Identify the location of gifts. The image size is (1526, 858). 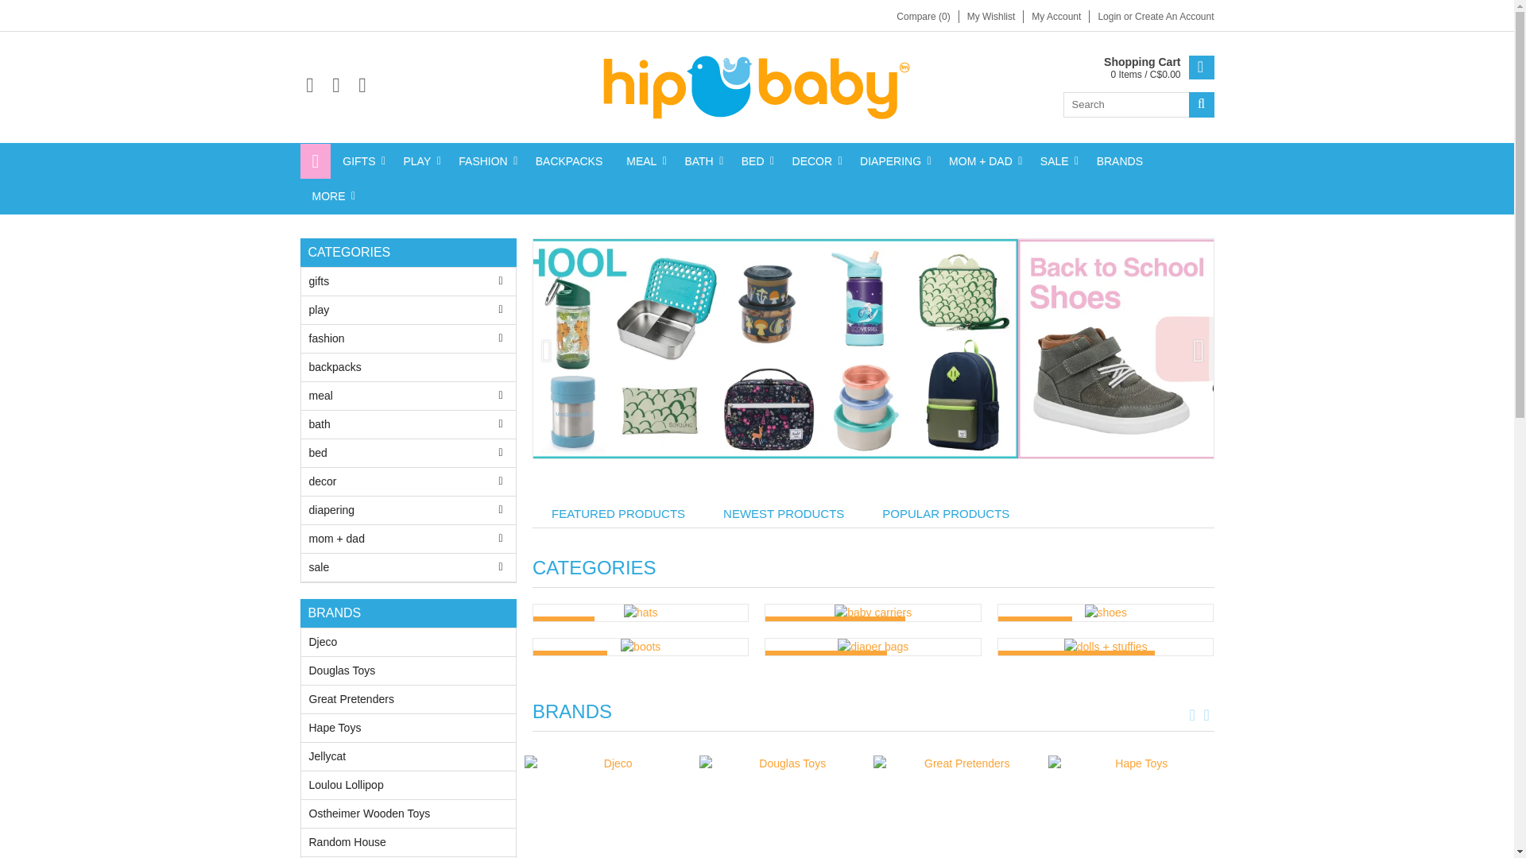
(361, 160).